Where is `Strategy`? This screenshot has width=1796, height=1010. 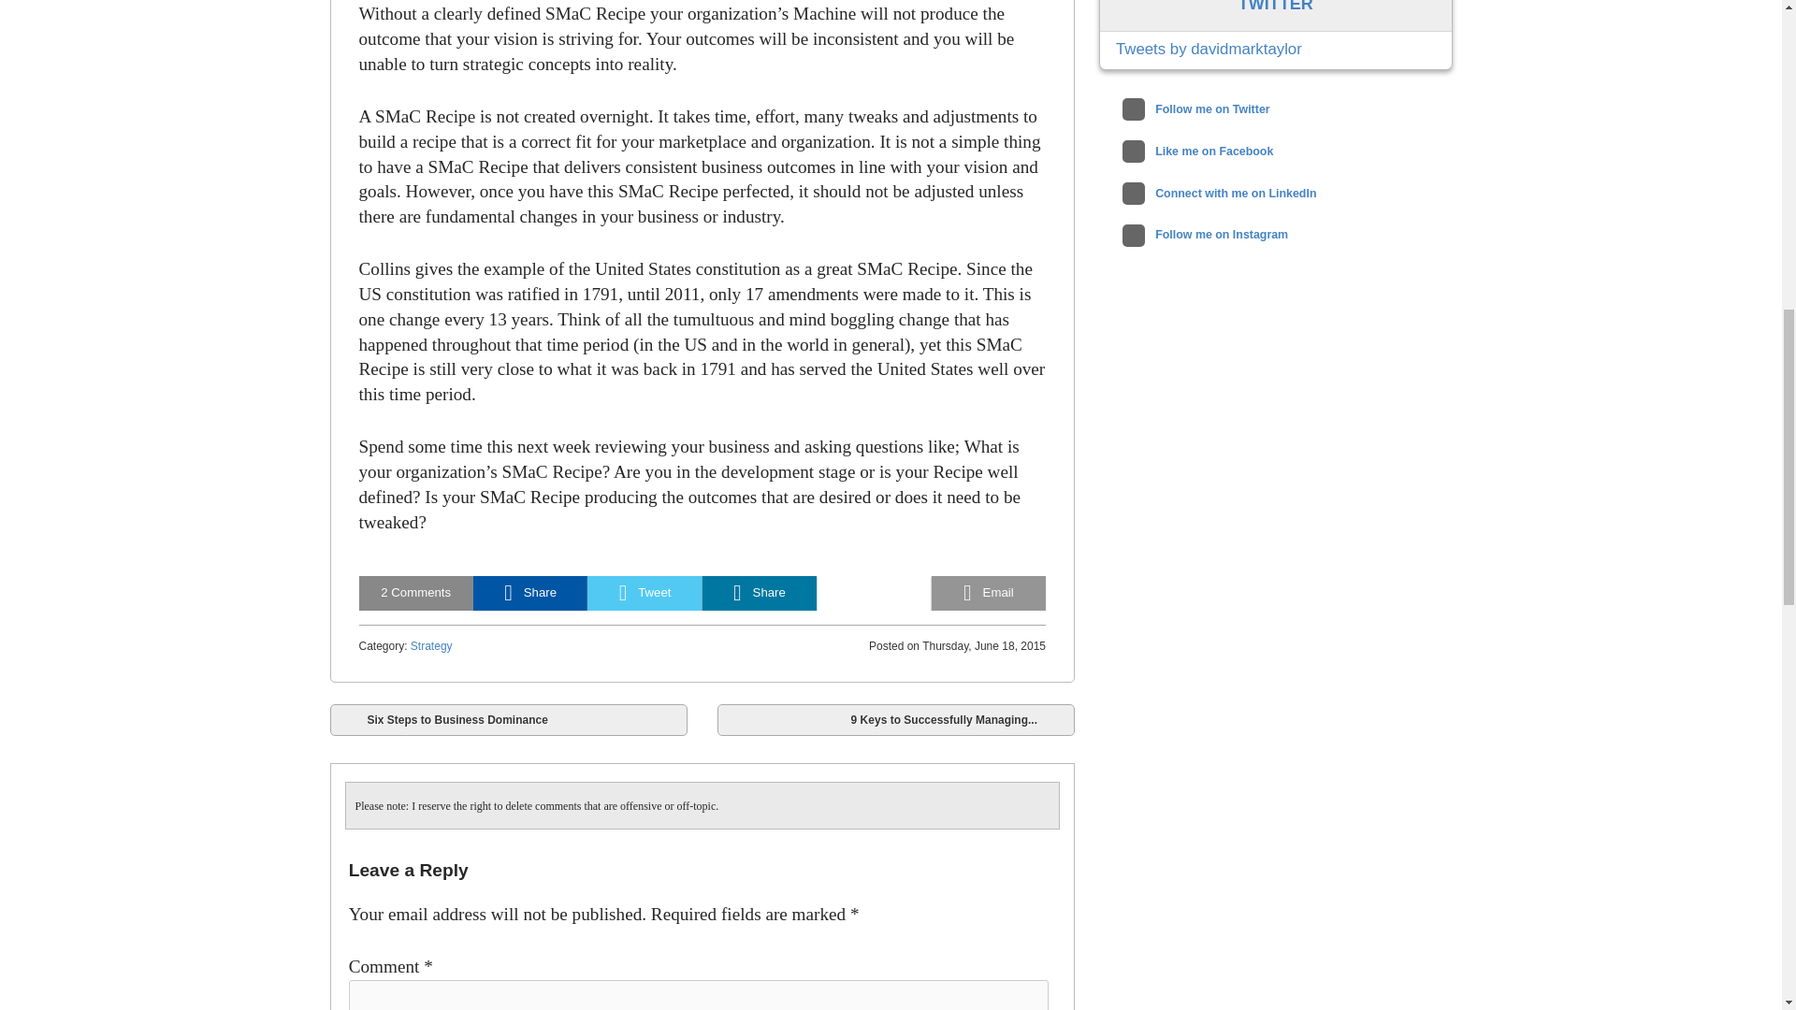 Strategy is located at coordinates (431, 645).